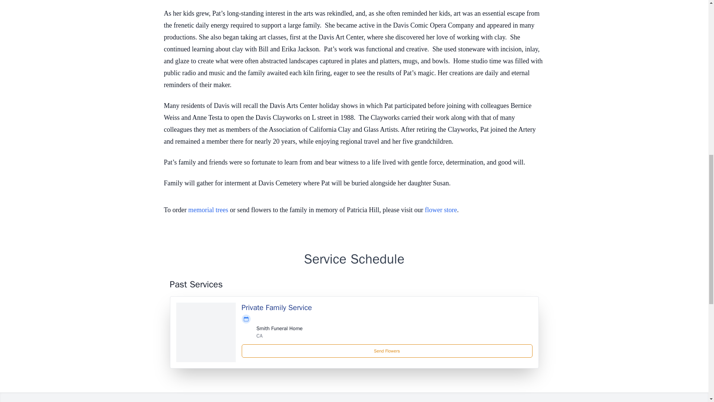 This screenshot has width=714, height=402. What do you see at coordinates (441, 210) in the screenshot?
I see `flower store` at bounding box center [441, 210].